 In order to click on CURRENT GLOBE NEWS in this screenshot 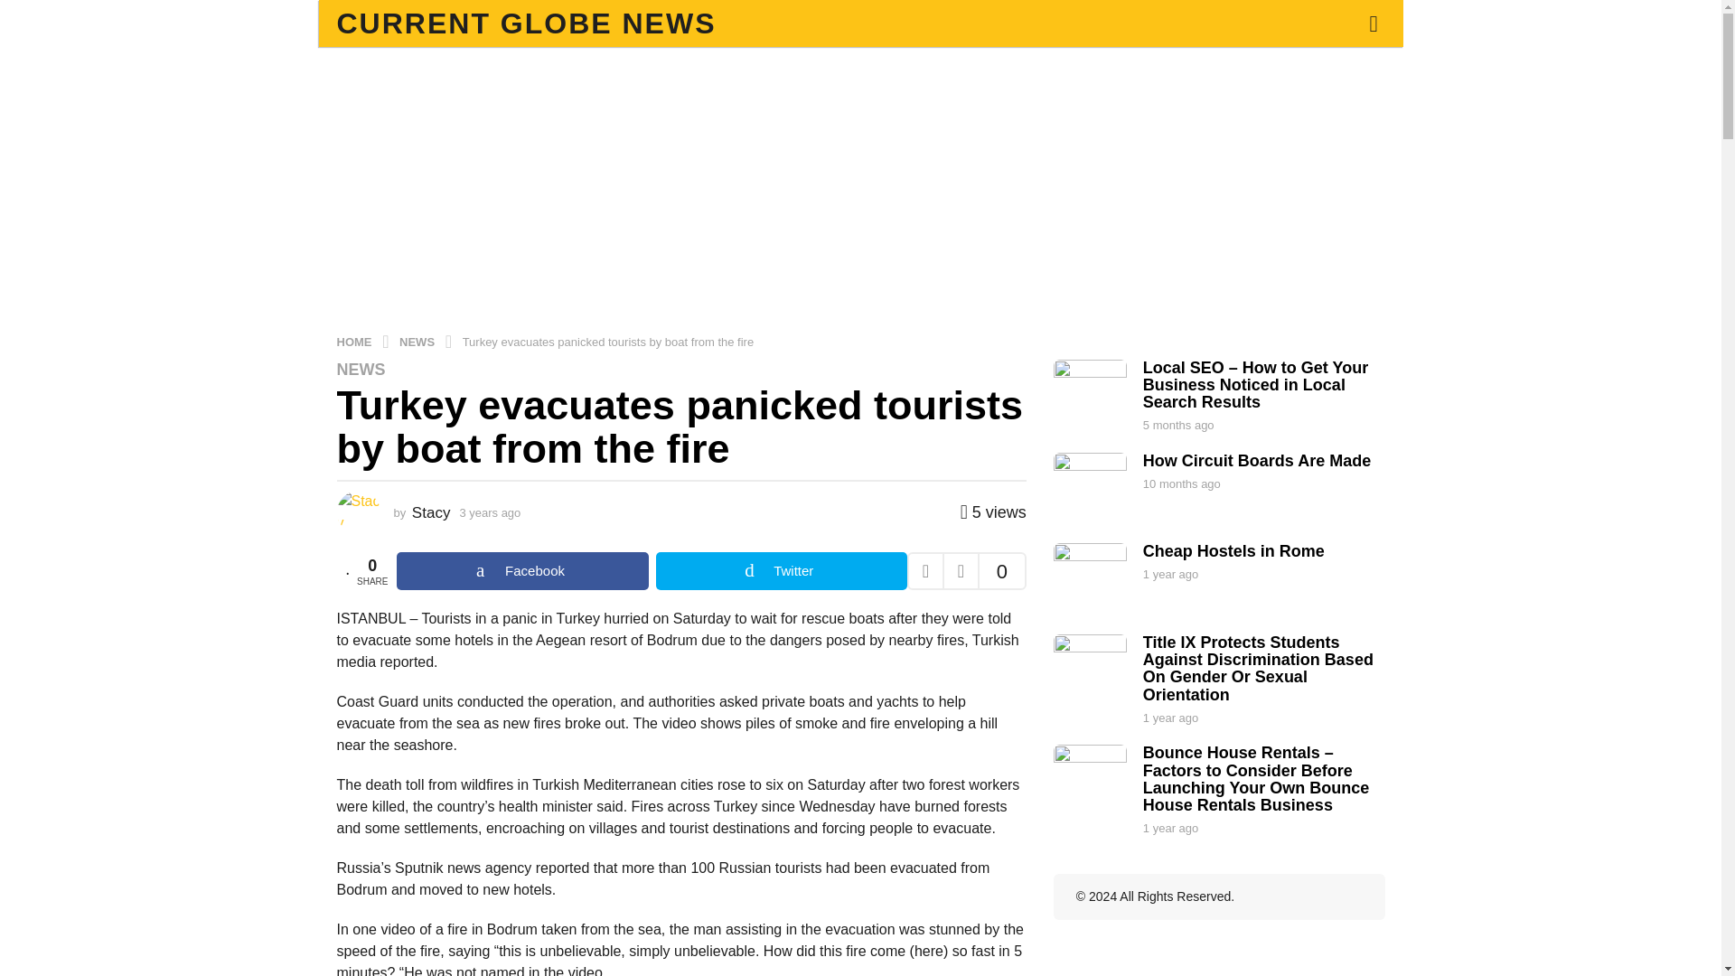, I will do `click(526, 23)`.